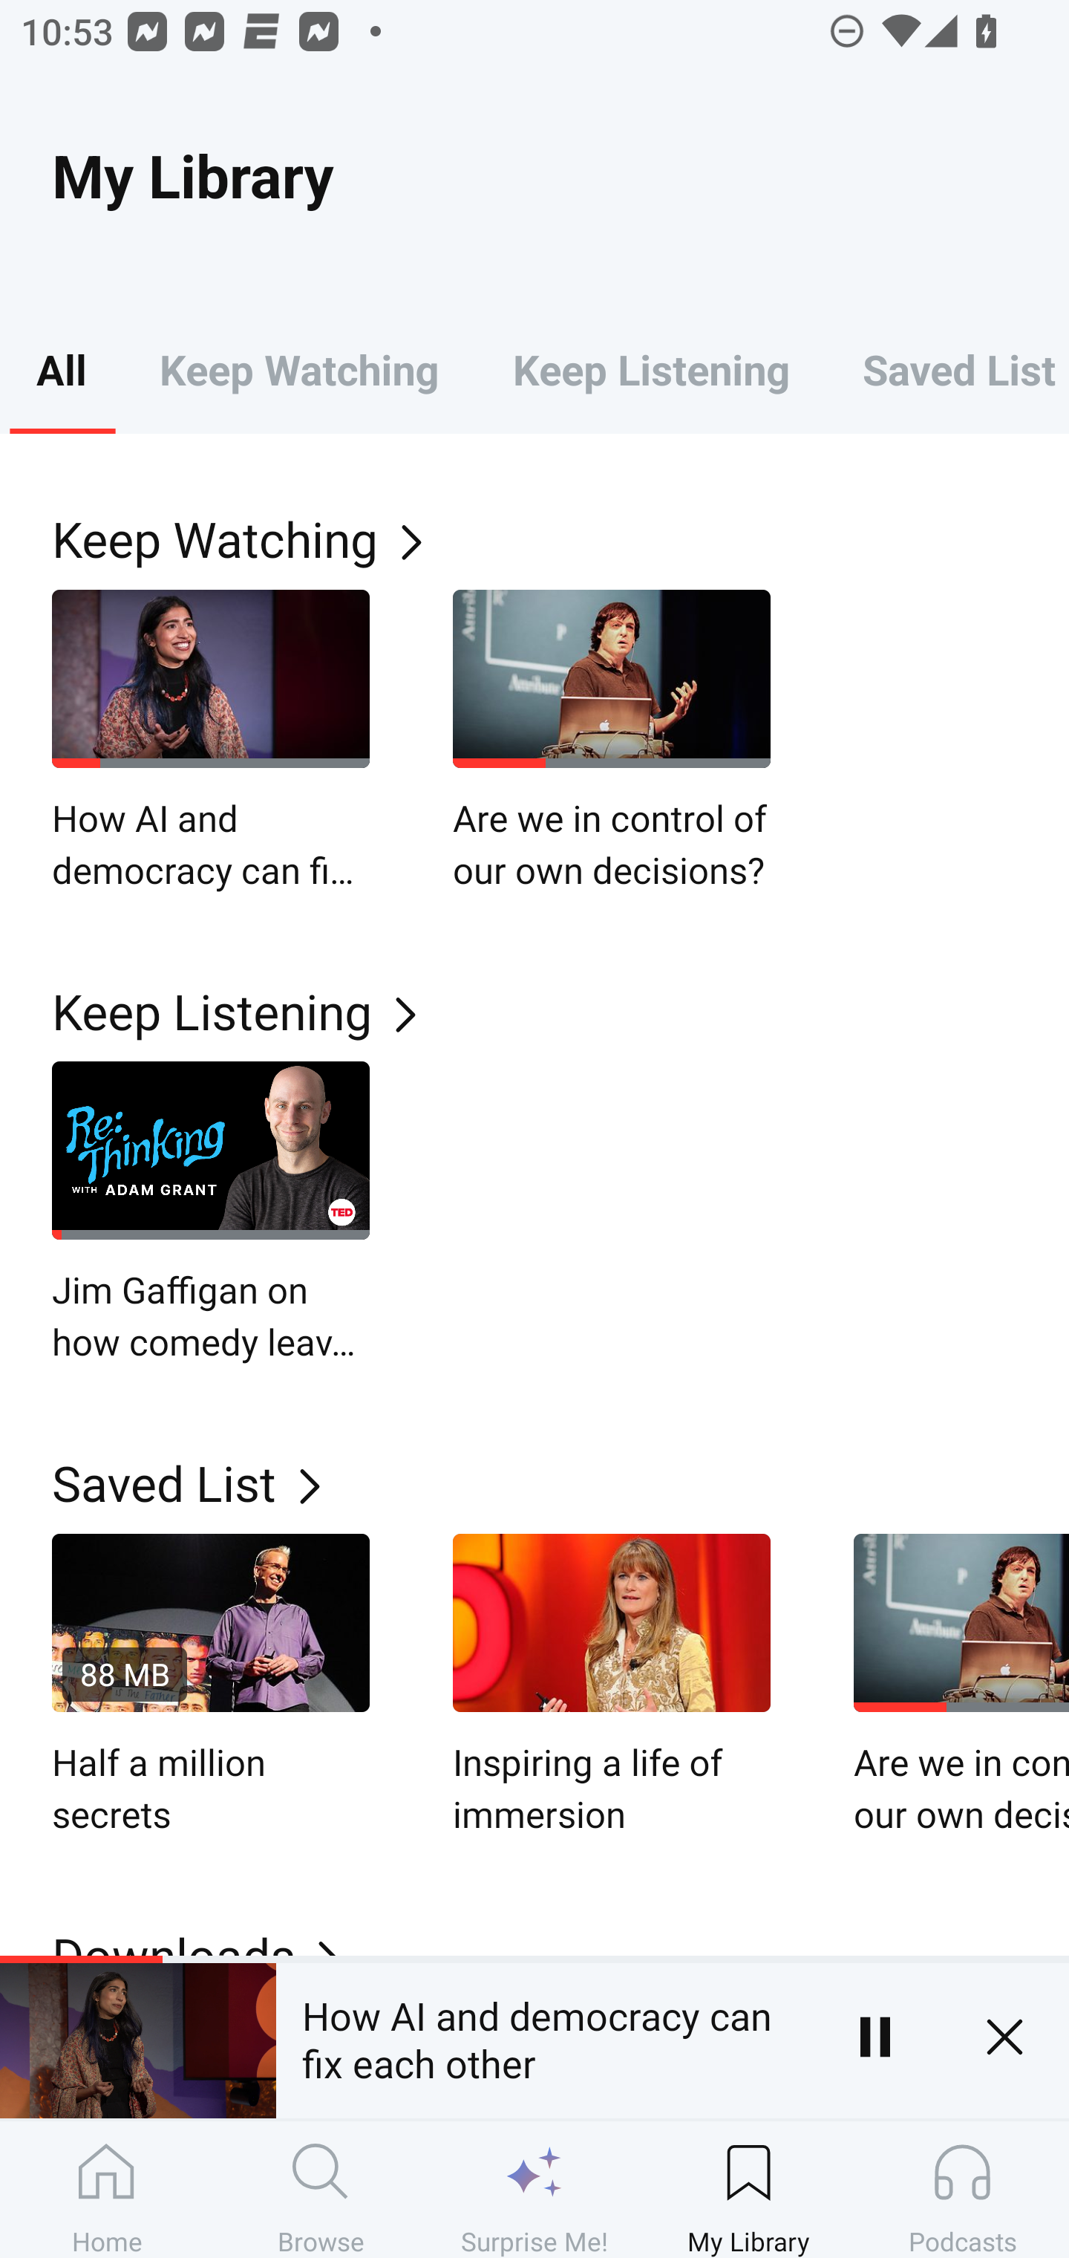  I want to click on Keep Watching, so click(298, 368).